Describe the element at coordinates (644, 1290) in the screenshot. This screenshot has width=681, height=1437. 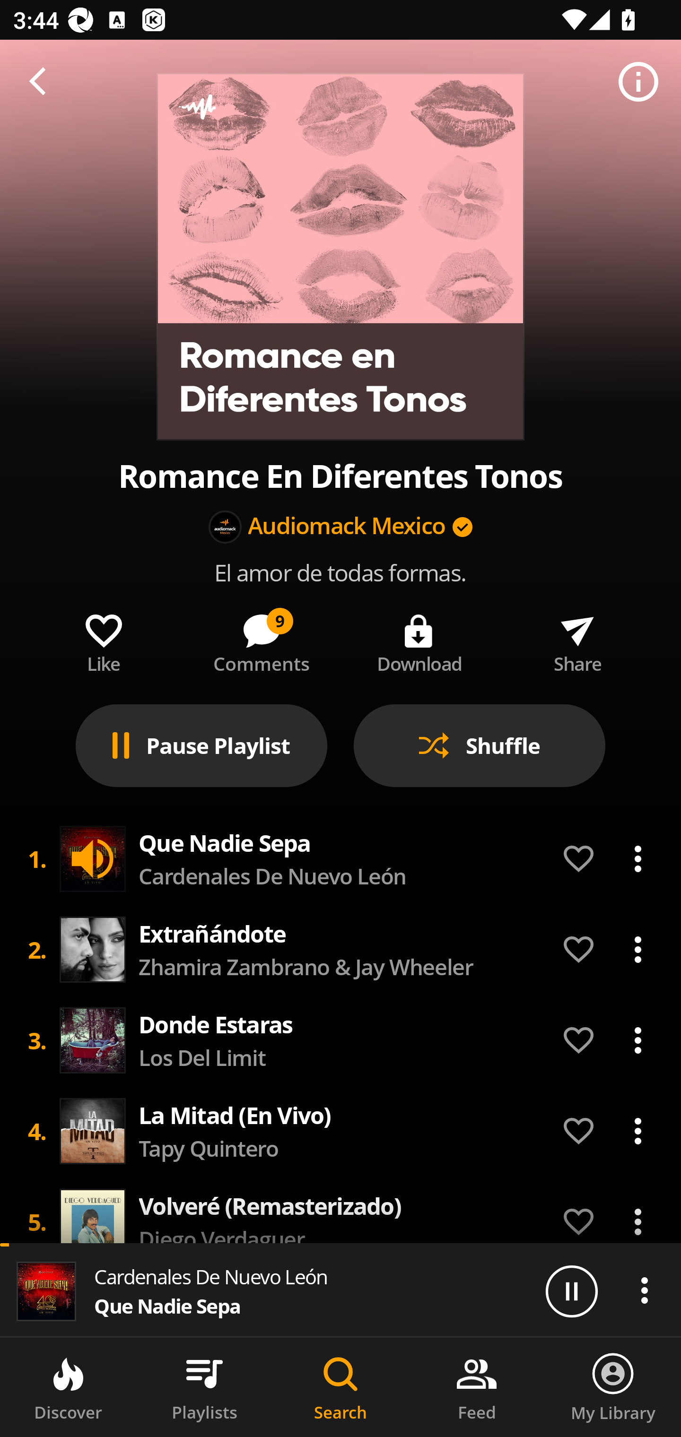
I see `Actions` at that location.